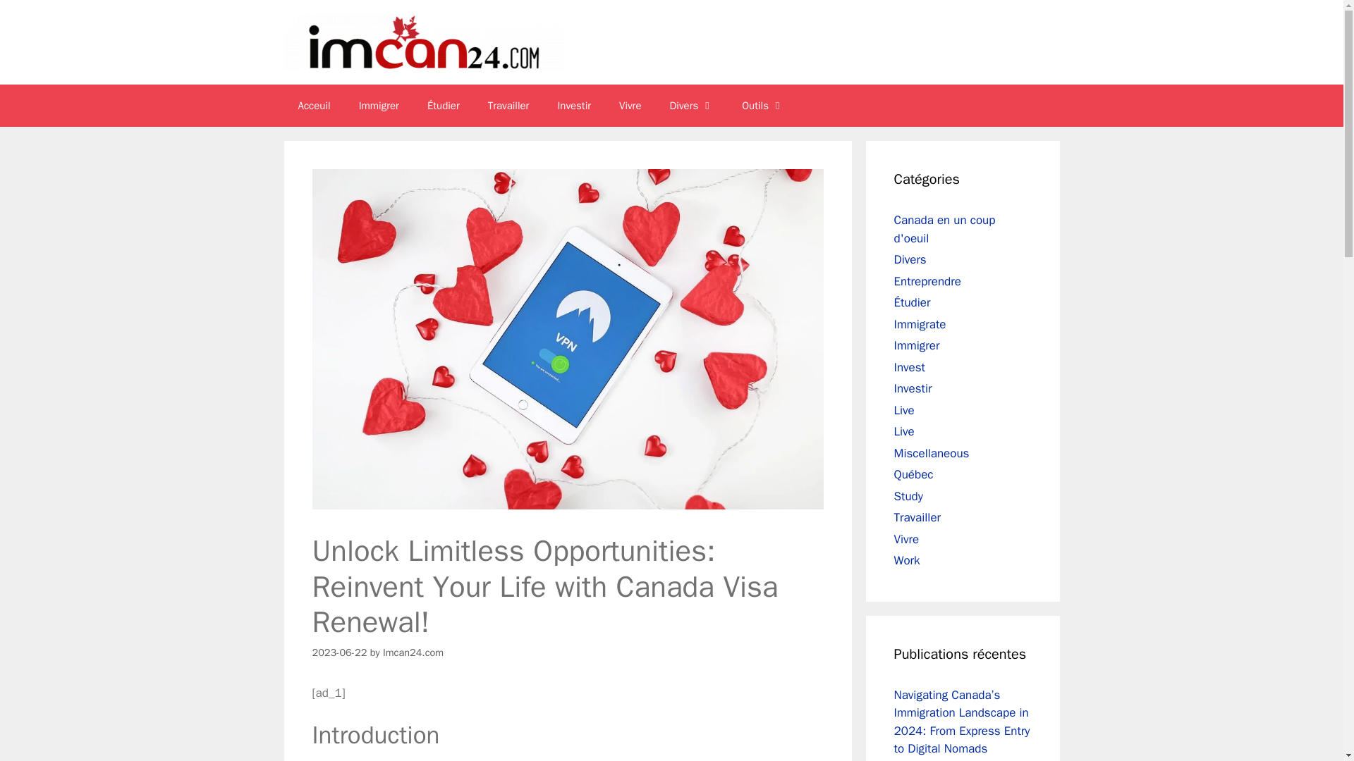 The width and height of the screenshot is (1354, 761). What do you see at coordinates (630, 106) in the screenshot?
I see `Vivre` at bounding box center [630, 106].